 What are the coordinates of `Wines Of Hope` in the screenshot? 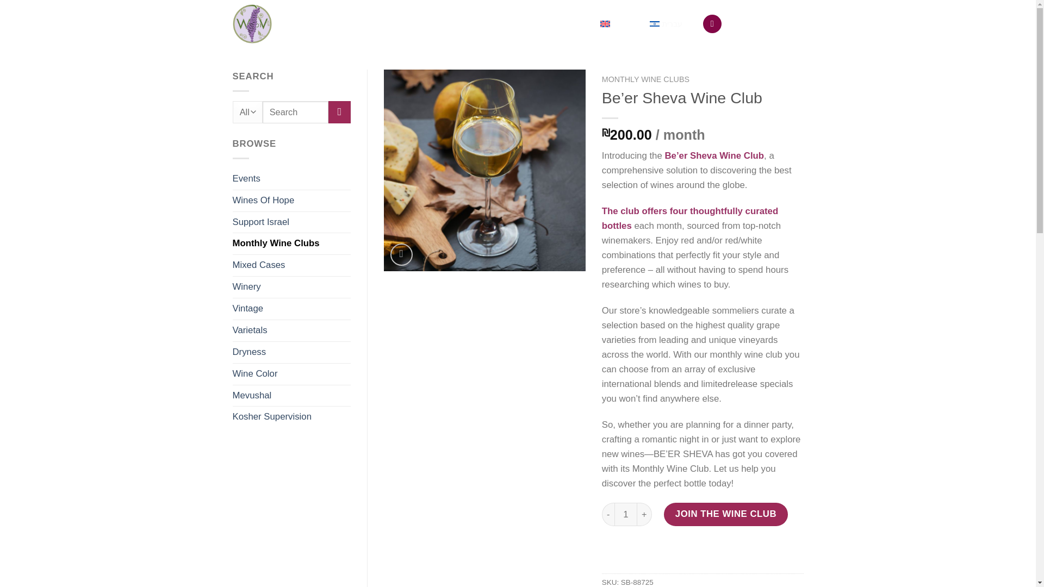 It's located at (291, 200).